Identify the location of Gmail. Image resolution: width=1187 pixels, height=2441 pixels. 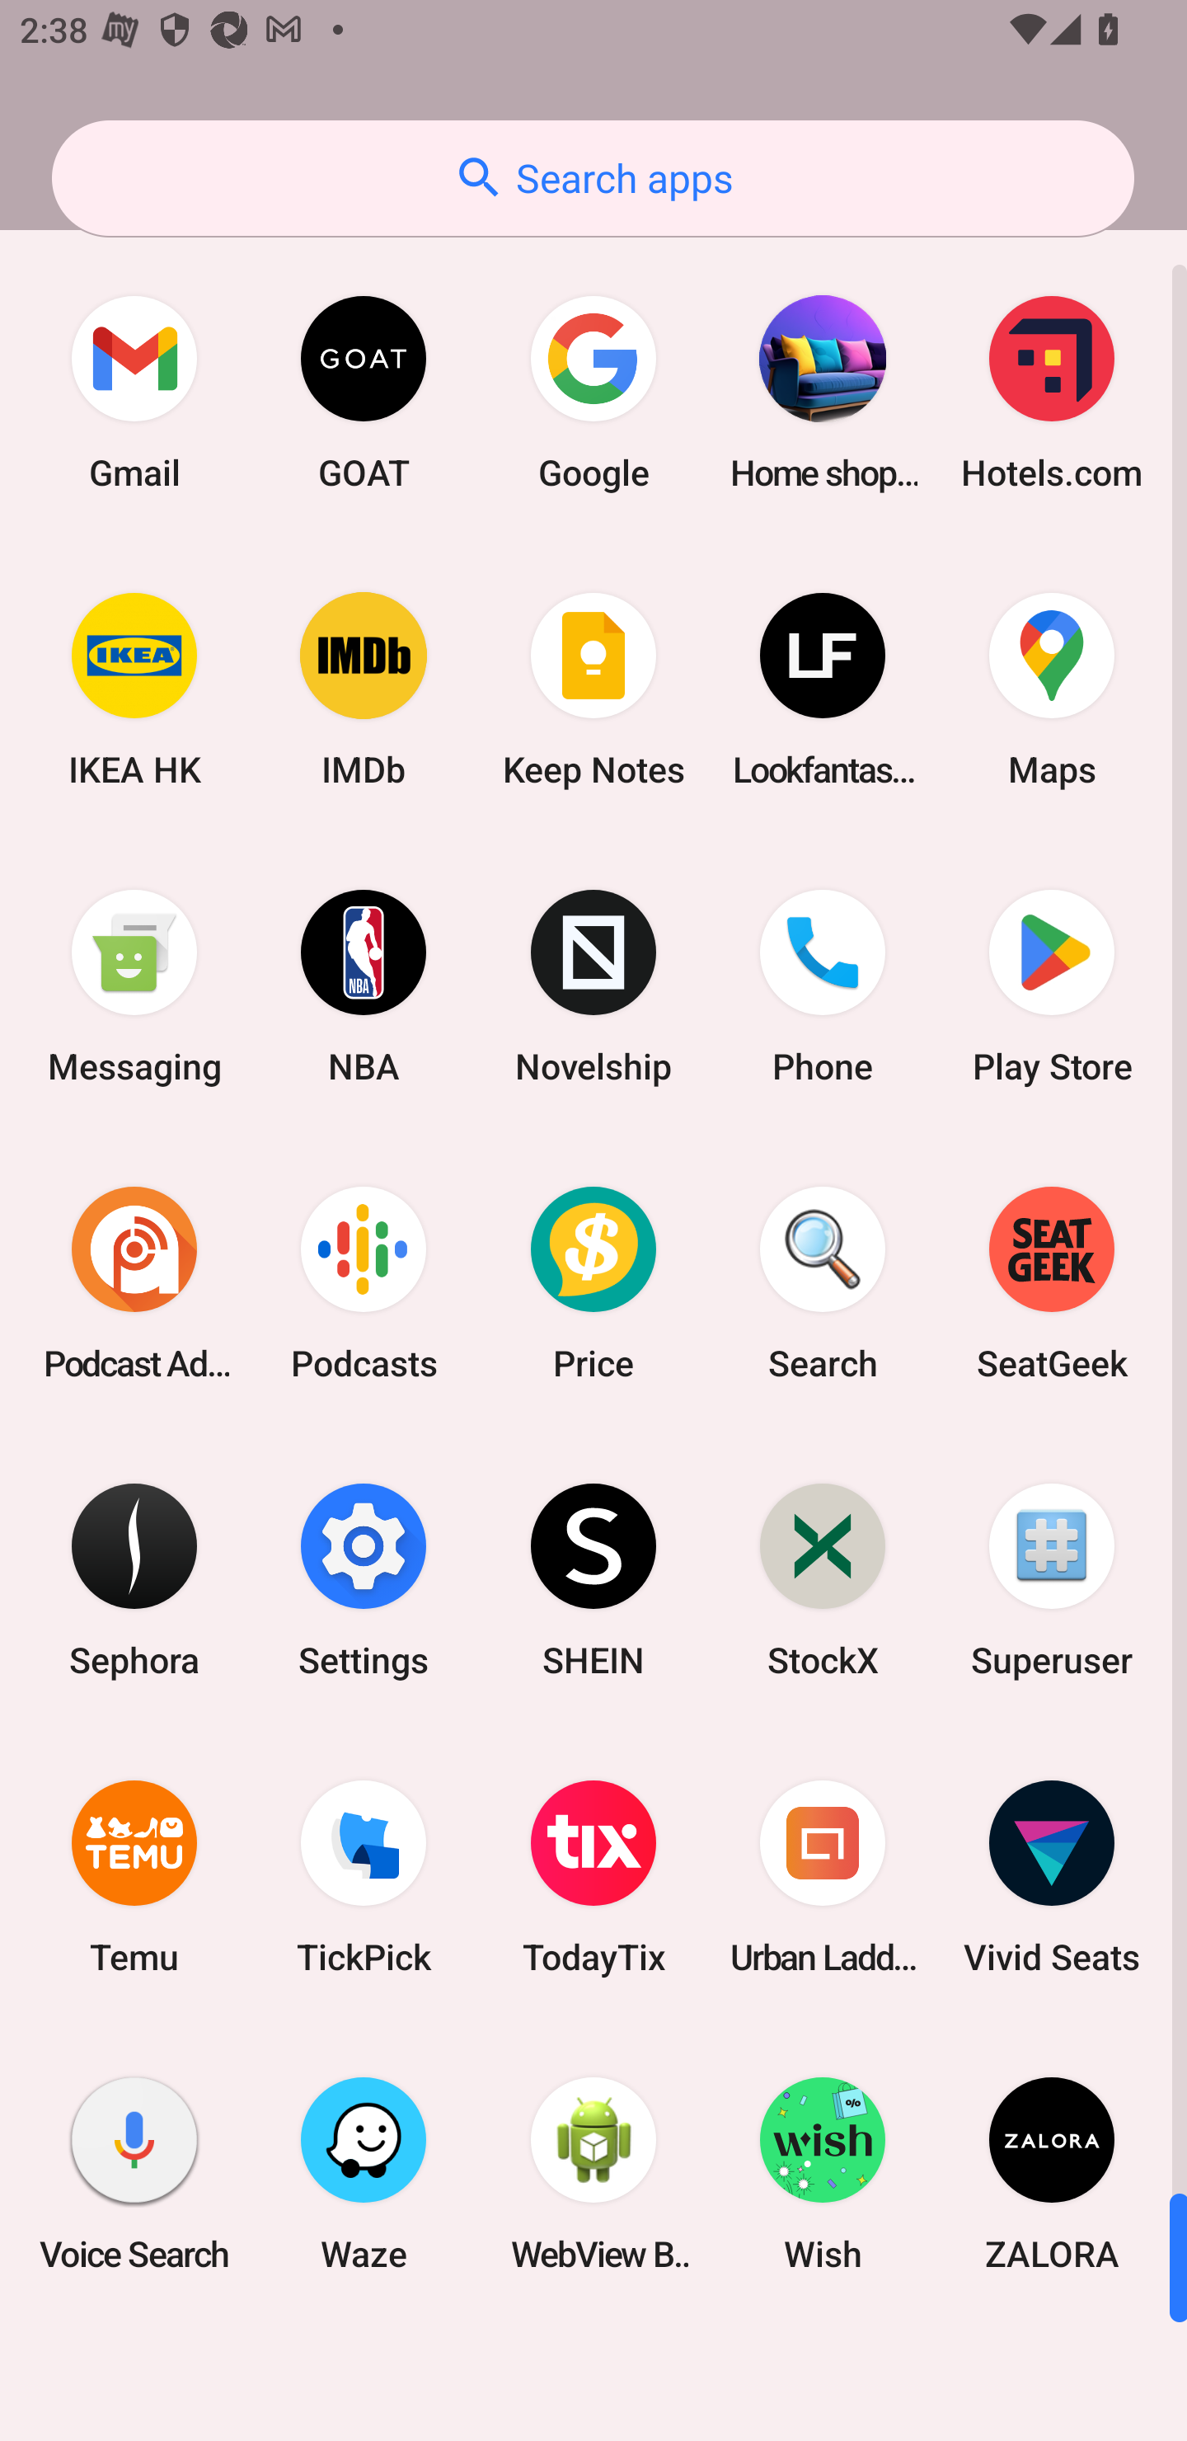
(134, 393).